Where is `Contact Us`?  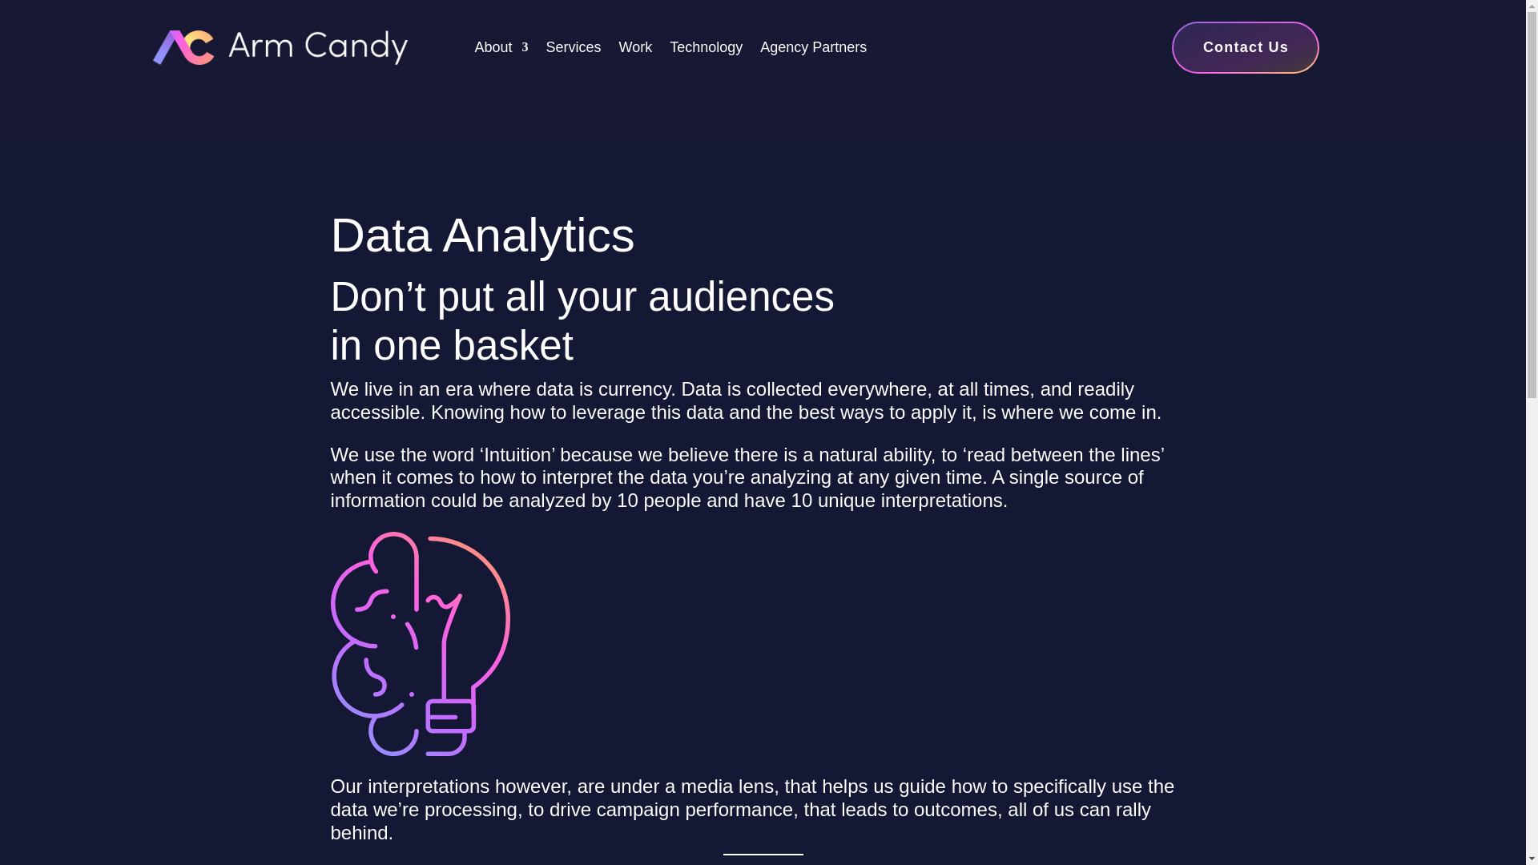
Contact Us is located at coordinates (1245, 47).